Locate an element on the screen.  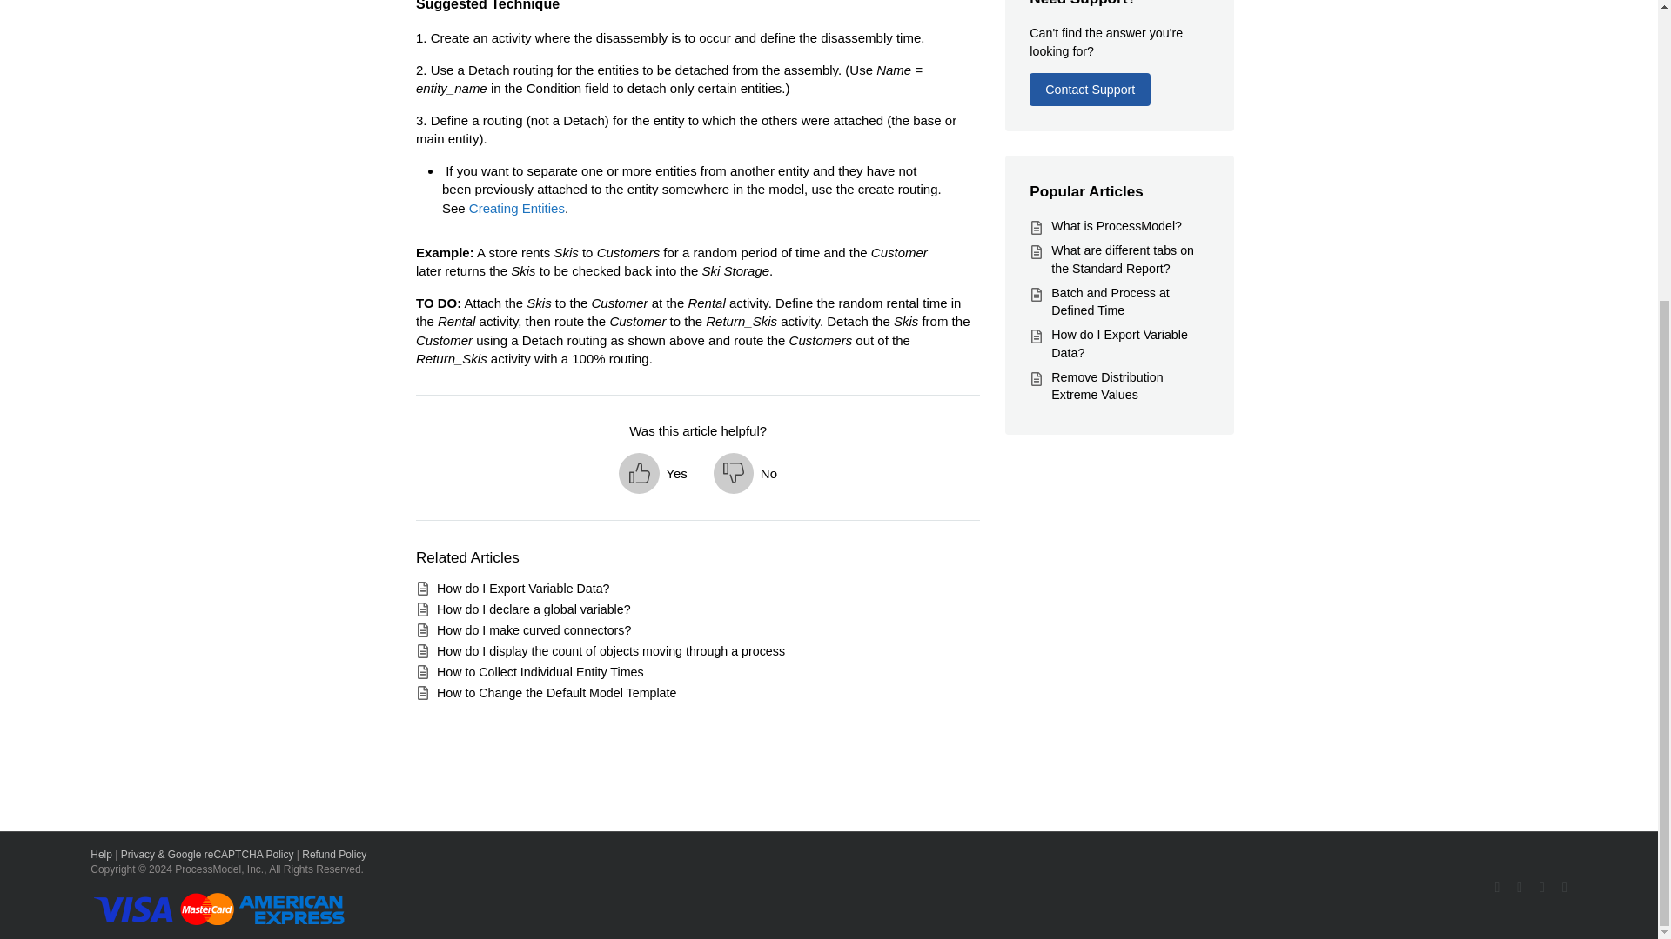
How do I make curved connectors? is located at coordinates (534, 630).